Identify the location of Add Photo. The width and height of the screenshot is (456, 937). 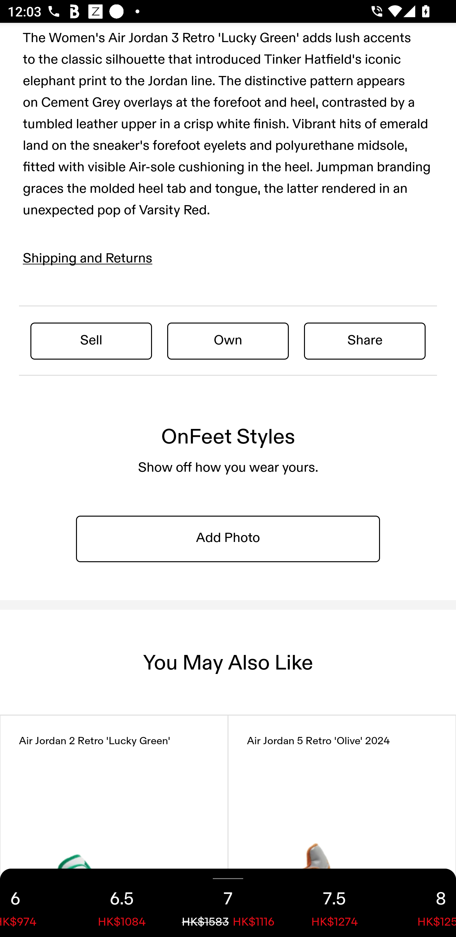
(228, 538).